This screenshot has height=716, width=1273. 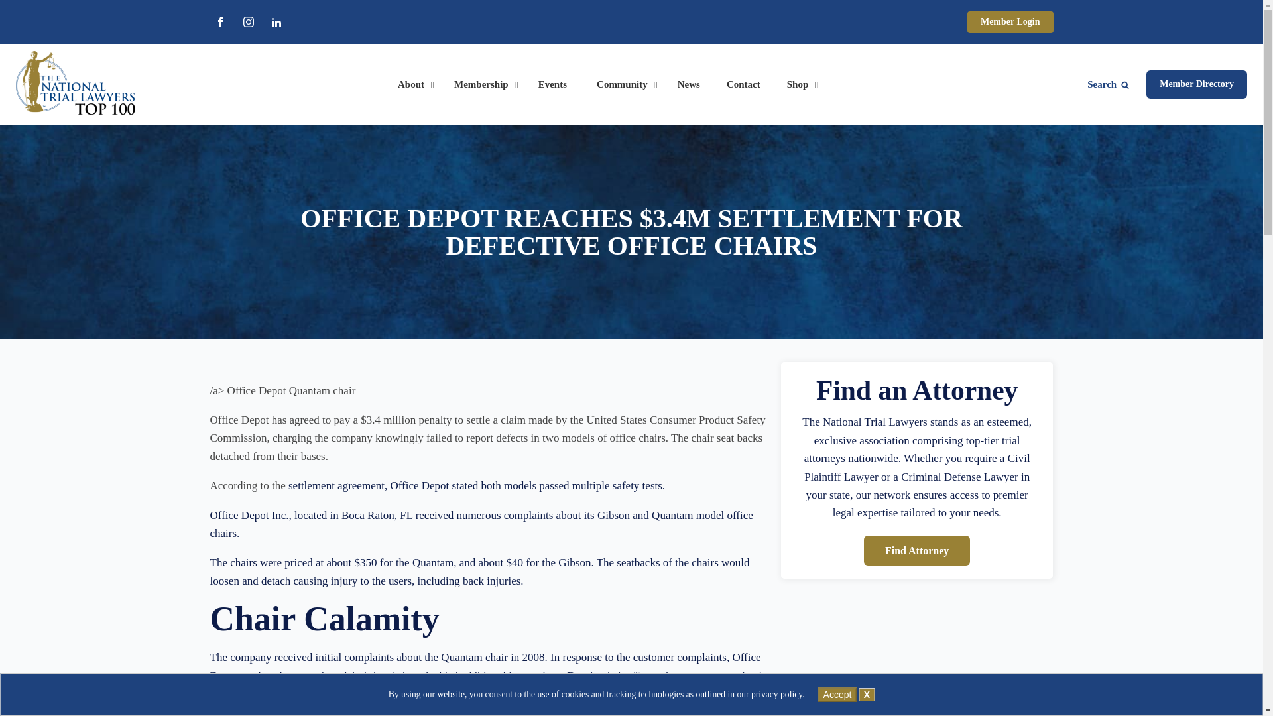 What do you see at coordinates (412, 85) in the screenshot?
I see `About` at bounding box center [412, 85].